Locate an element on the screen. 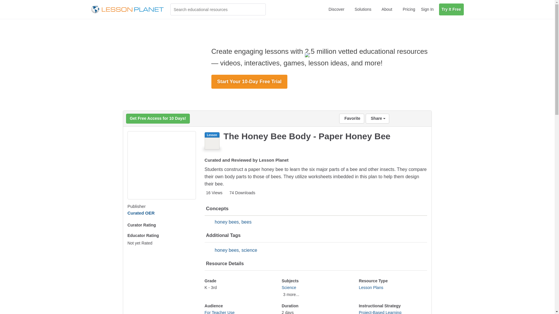  Grade is located at coordinates (239, 288).